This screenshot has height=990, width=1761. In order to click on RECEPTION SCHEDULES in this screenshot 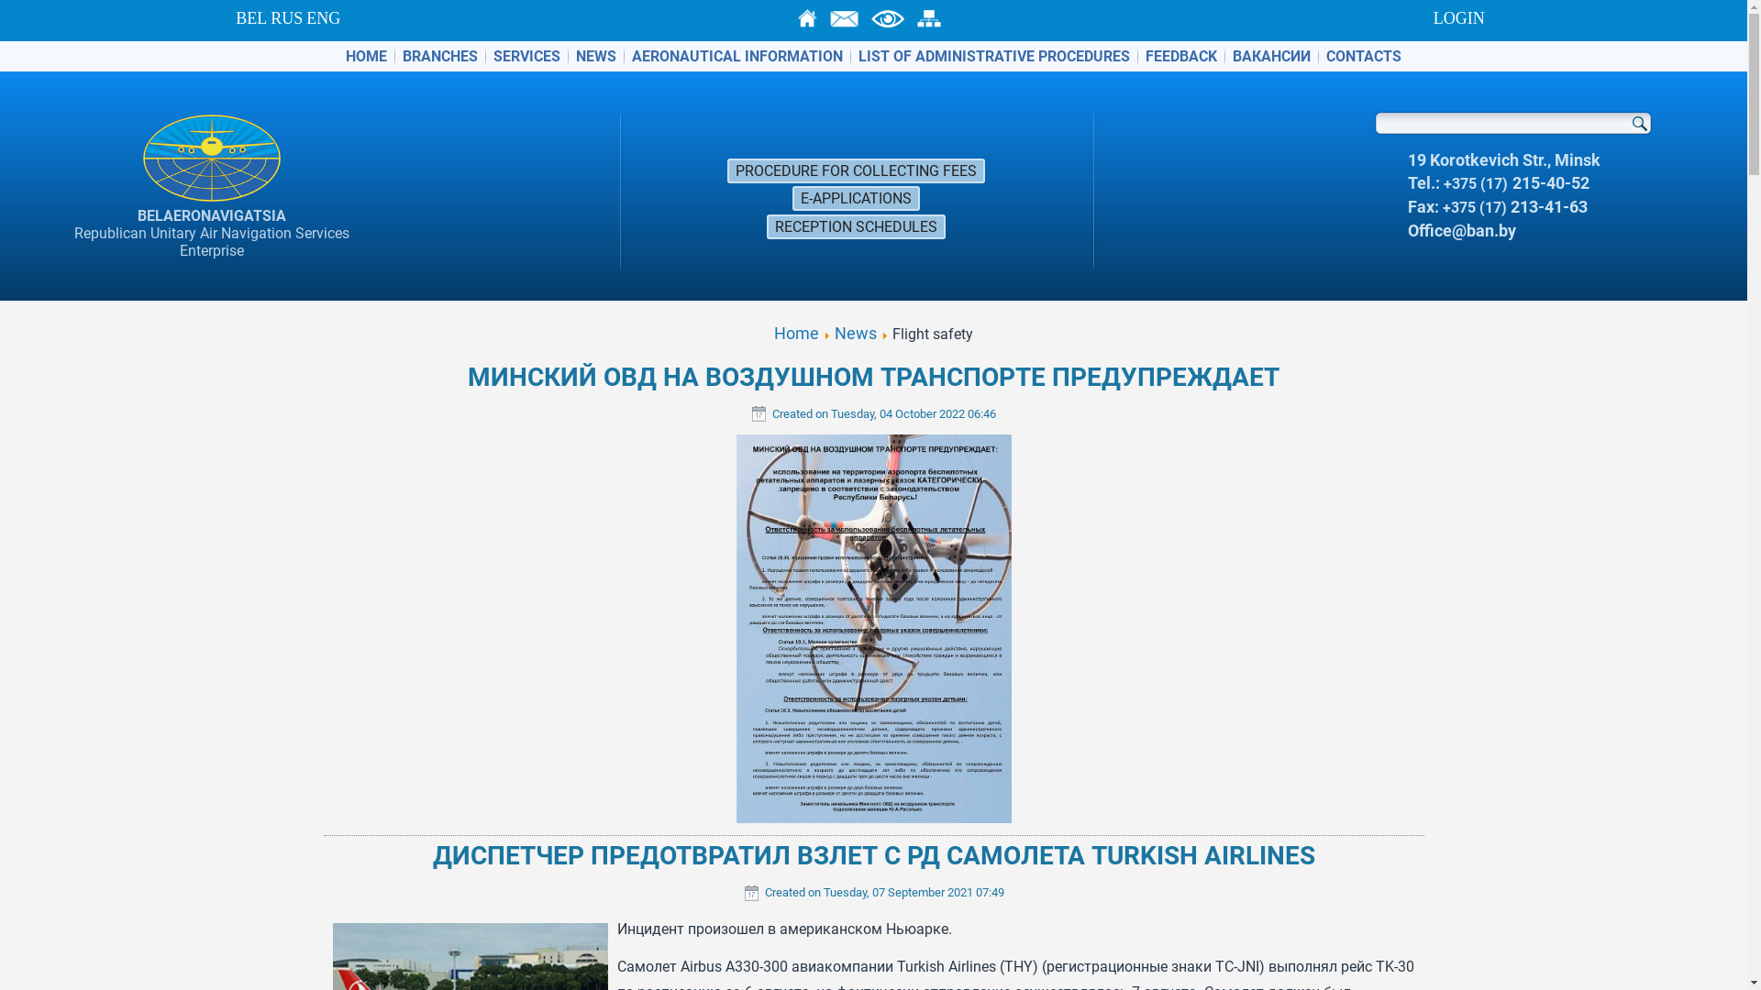, I will do `click(857, 227)`.